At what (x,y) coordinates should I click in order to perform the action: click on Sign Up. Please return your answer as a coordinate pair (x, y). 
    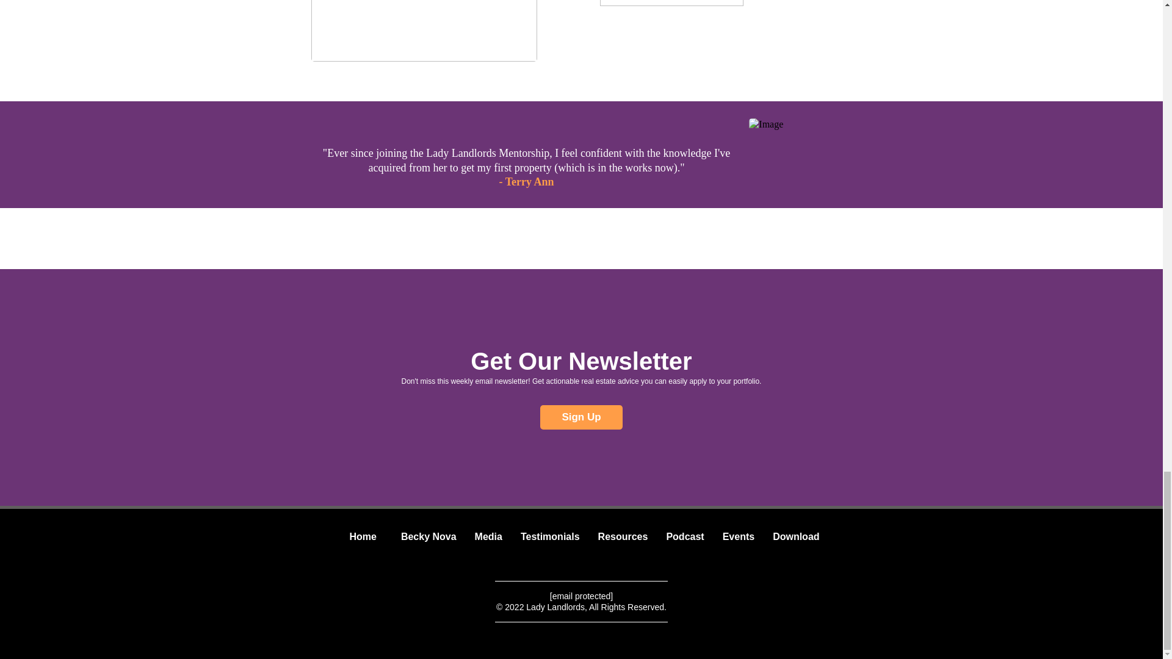
    Looking at the image, I should click on (581, 417).